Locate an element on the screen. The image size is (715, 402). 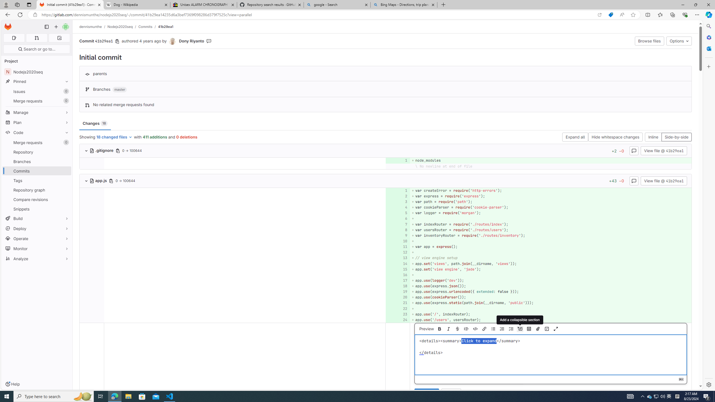
Monitor is located at coordinates (37, 248).